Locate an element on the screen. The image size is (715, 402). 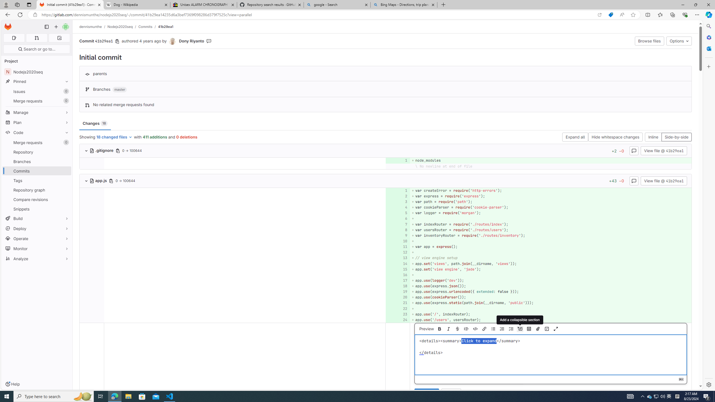
Monitor is located at coordinates (37, 248).